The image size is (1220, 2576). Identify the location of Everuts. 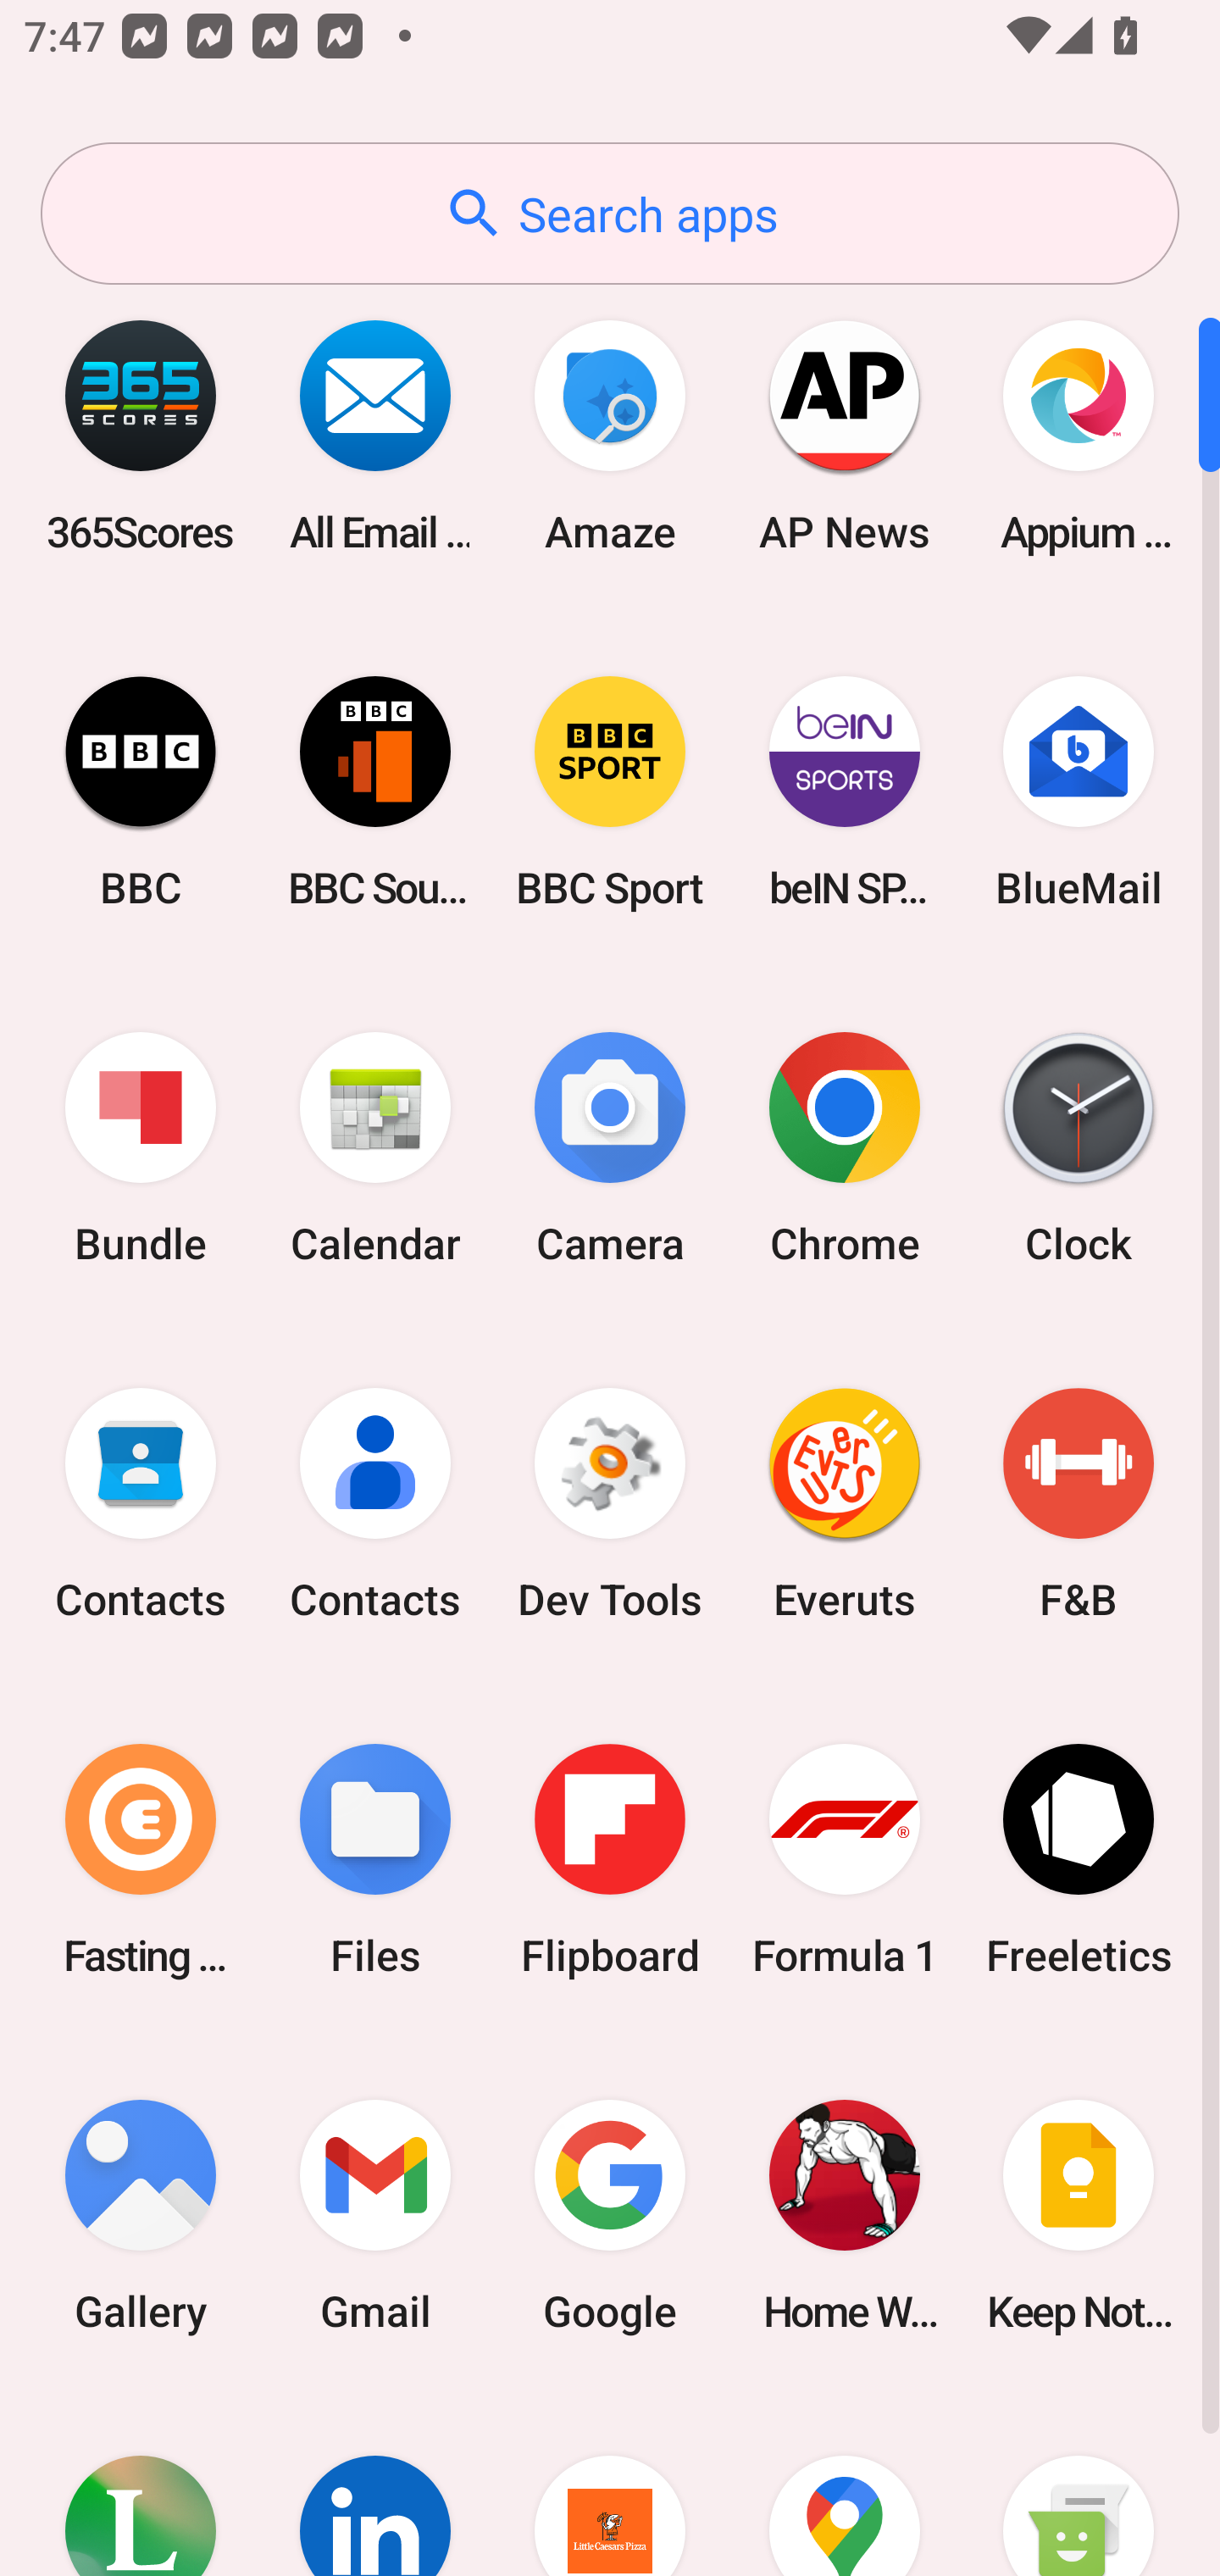
(844, 1504).